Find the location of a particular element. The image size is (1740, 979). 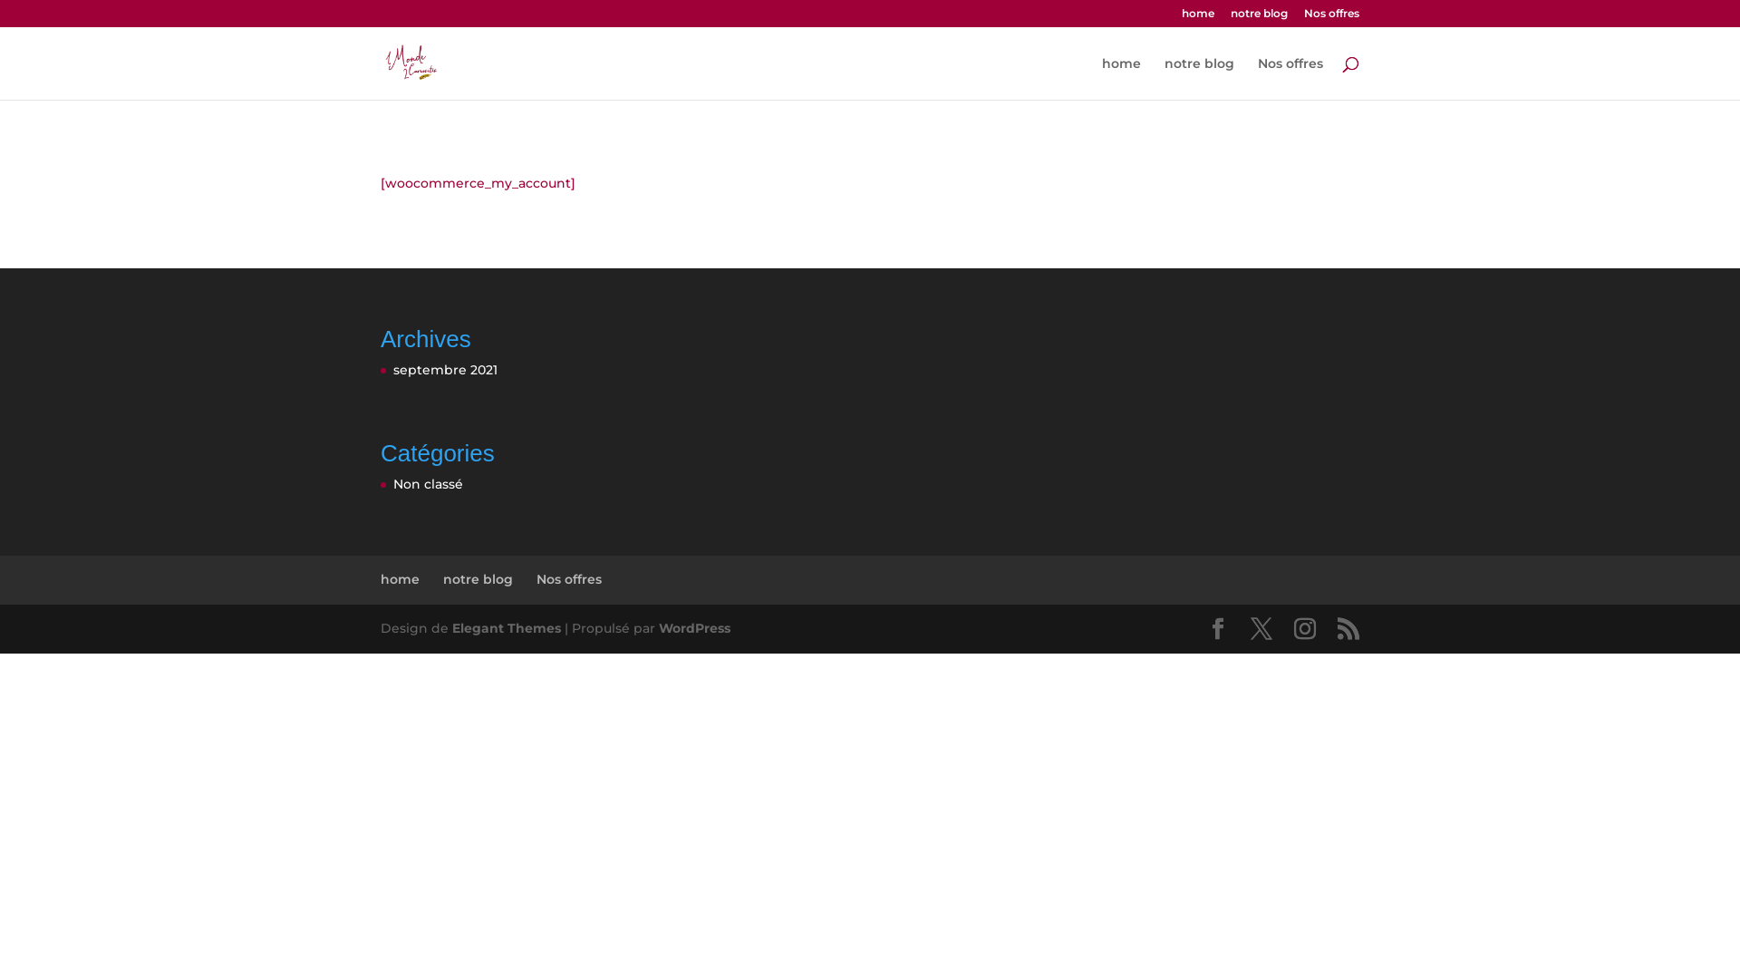

Nos offres is located at coordinates (1290, 78).